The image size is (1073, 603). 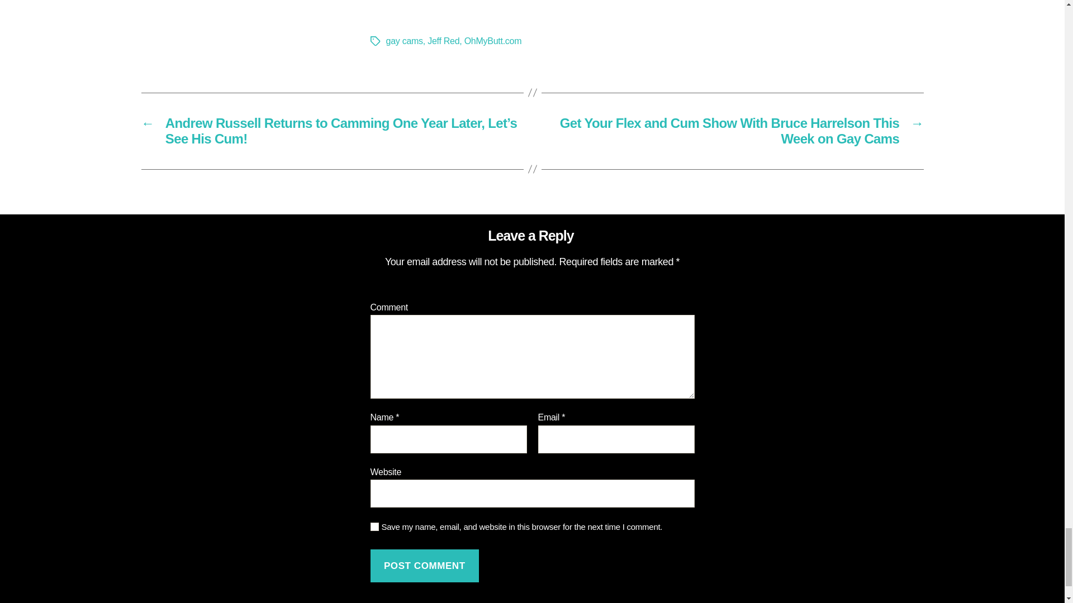 I want to click on yes, so click(x=374, y=527).